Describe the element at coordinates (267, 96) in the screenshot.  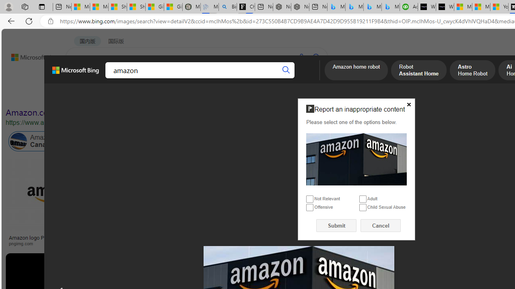
I see `License` at that location.